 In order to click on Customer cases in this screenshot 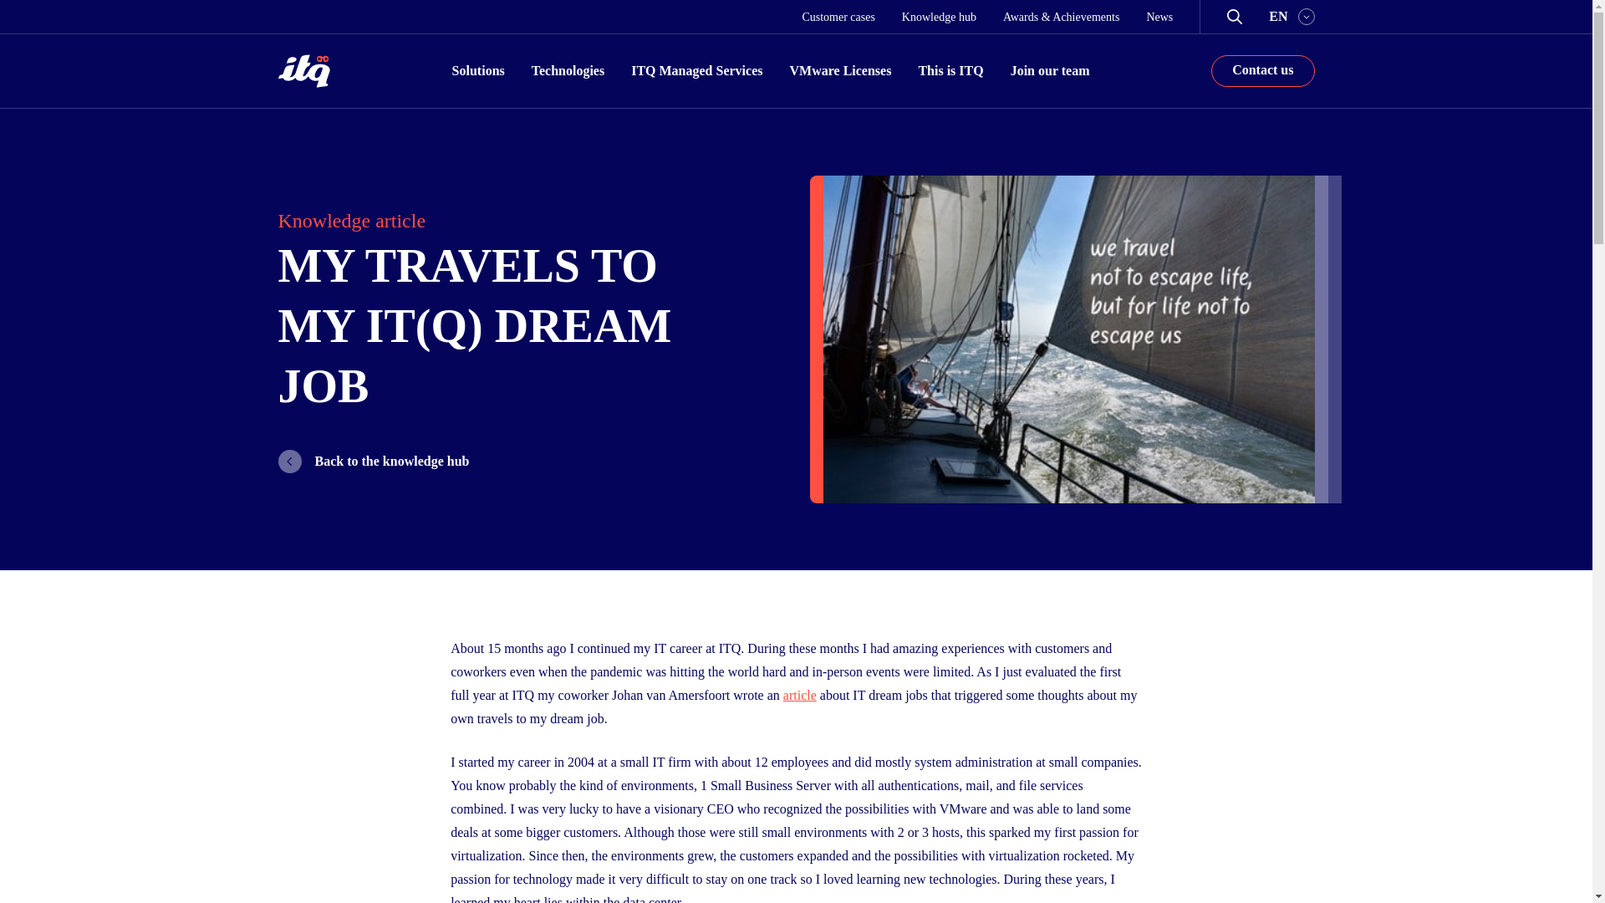, I will do `click(838, 16)`.